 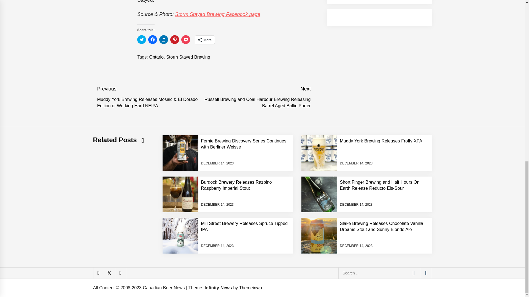 I want to click on Click to share on Facebook, so click(x=153, y=40).